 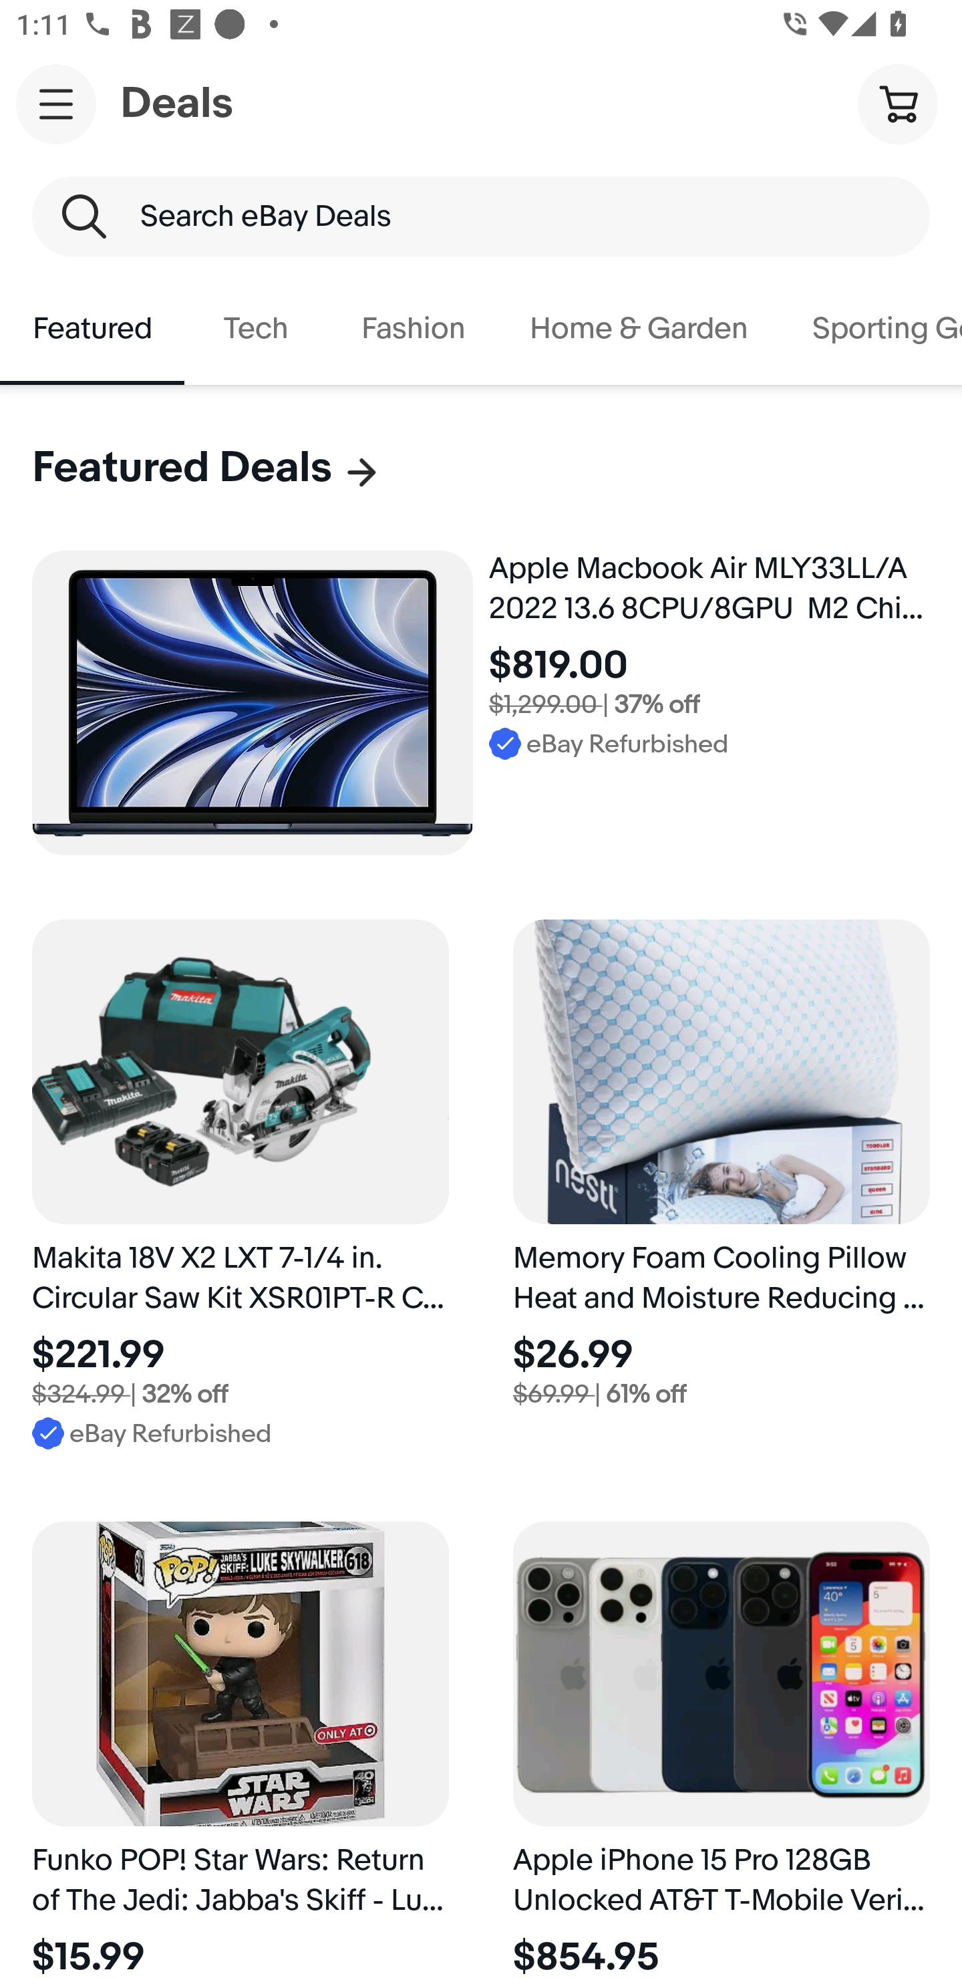 I want to click on Search eBay Deals Search Keyword Search eBay Deals, so click(x=481, y=217).